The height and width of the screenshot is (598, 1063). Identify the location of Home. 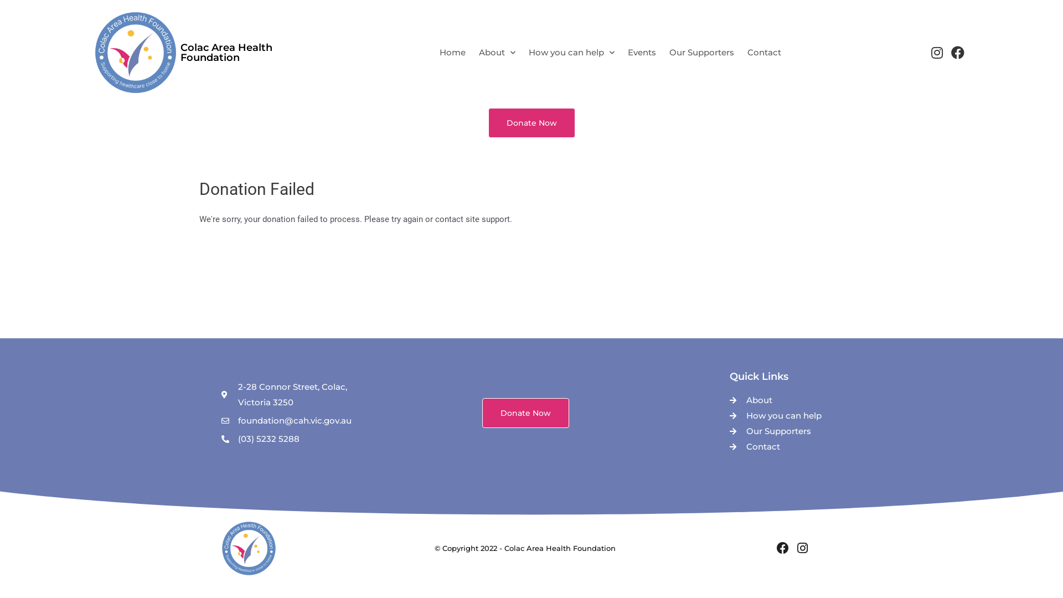
(453, 53).